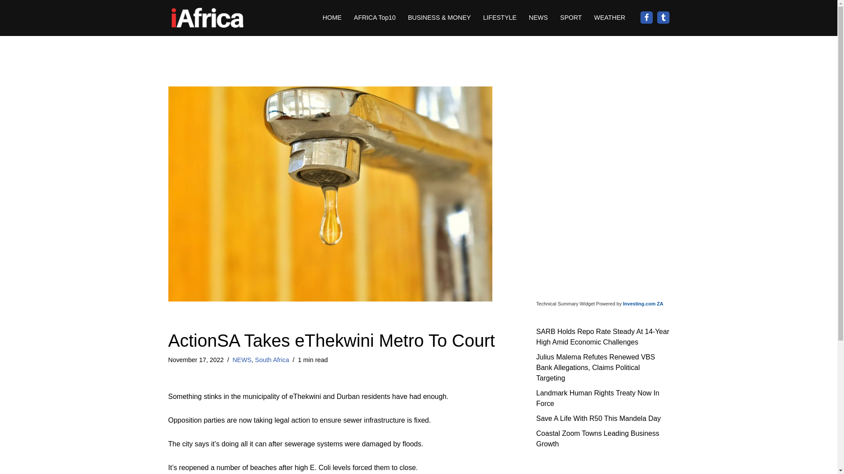  What do you see at coordinates (332, 18) in the screenshot?
I see `HOME` at bounding box center [332, 18].